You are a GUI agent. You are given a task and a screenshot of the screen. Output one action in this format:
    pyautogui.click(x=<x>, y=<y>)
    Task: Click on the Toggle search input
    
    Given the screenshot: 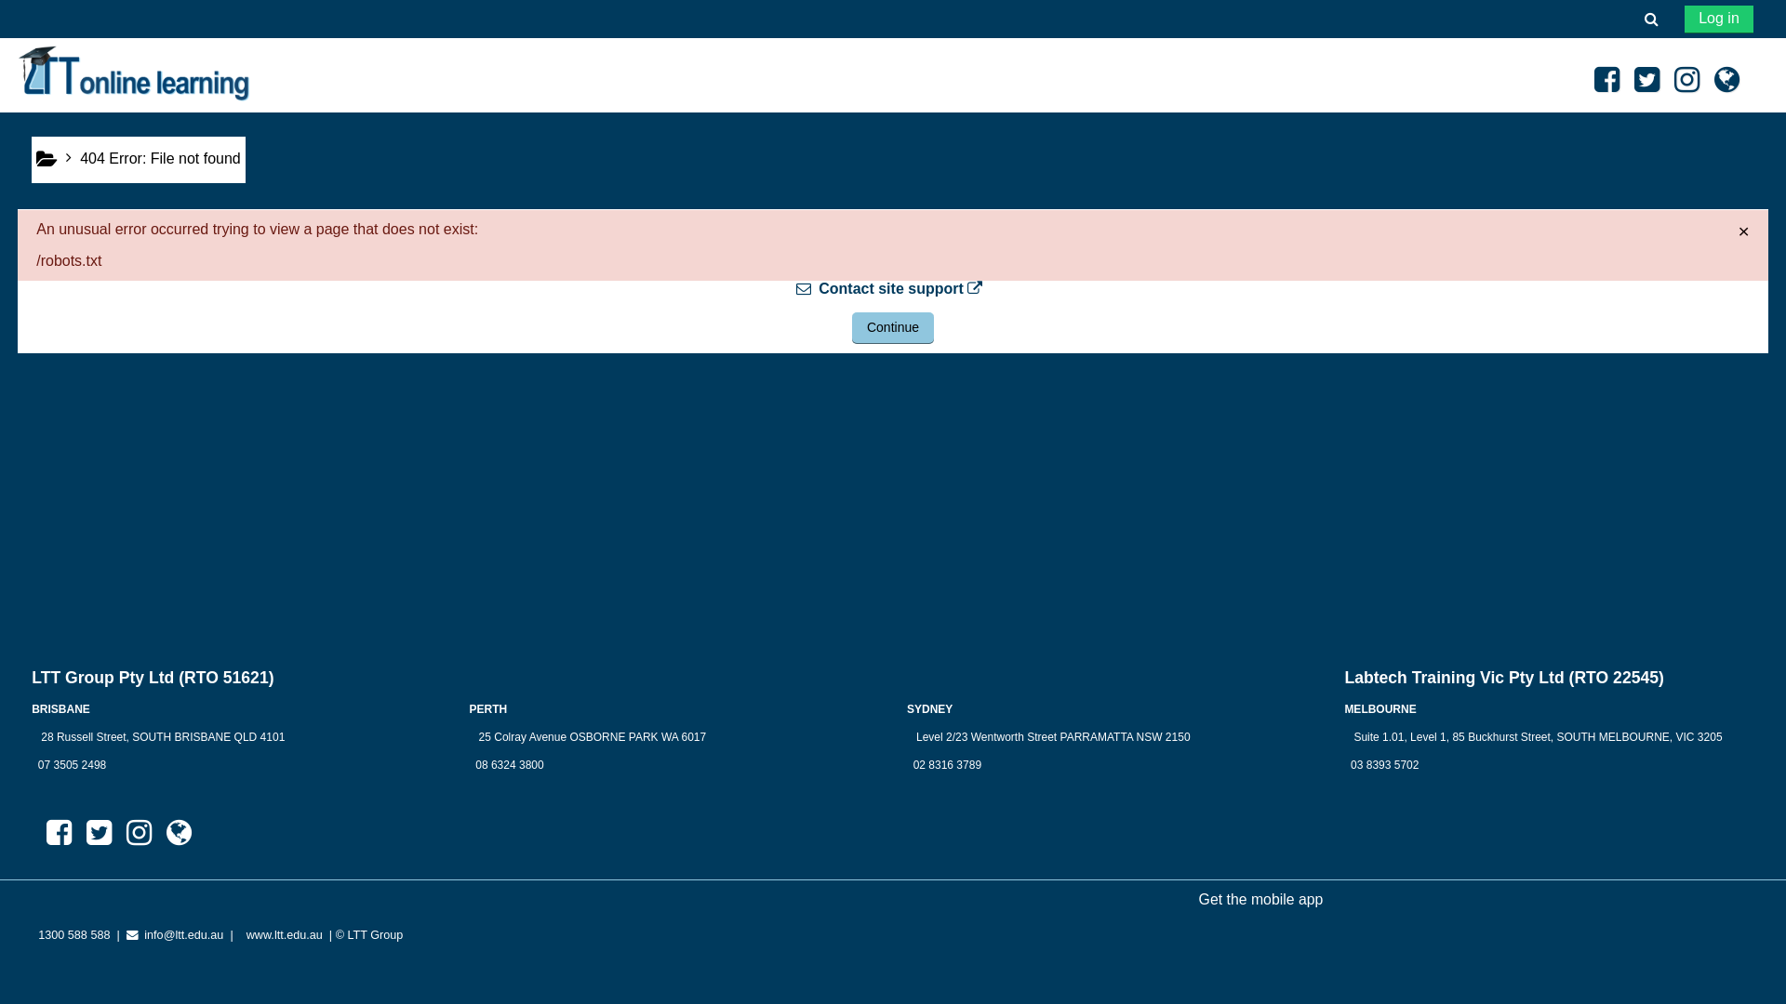 What is the action you would take?
    pyautogui.click(x=1651, y=19)
    